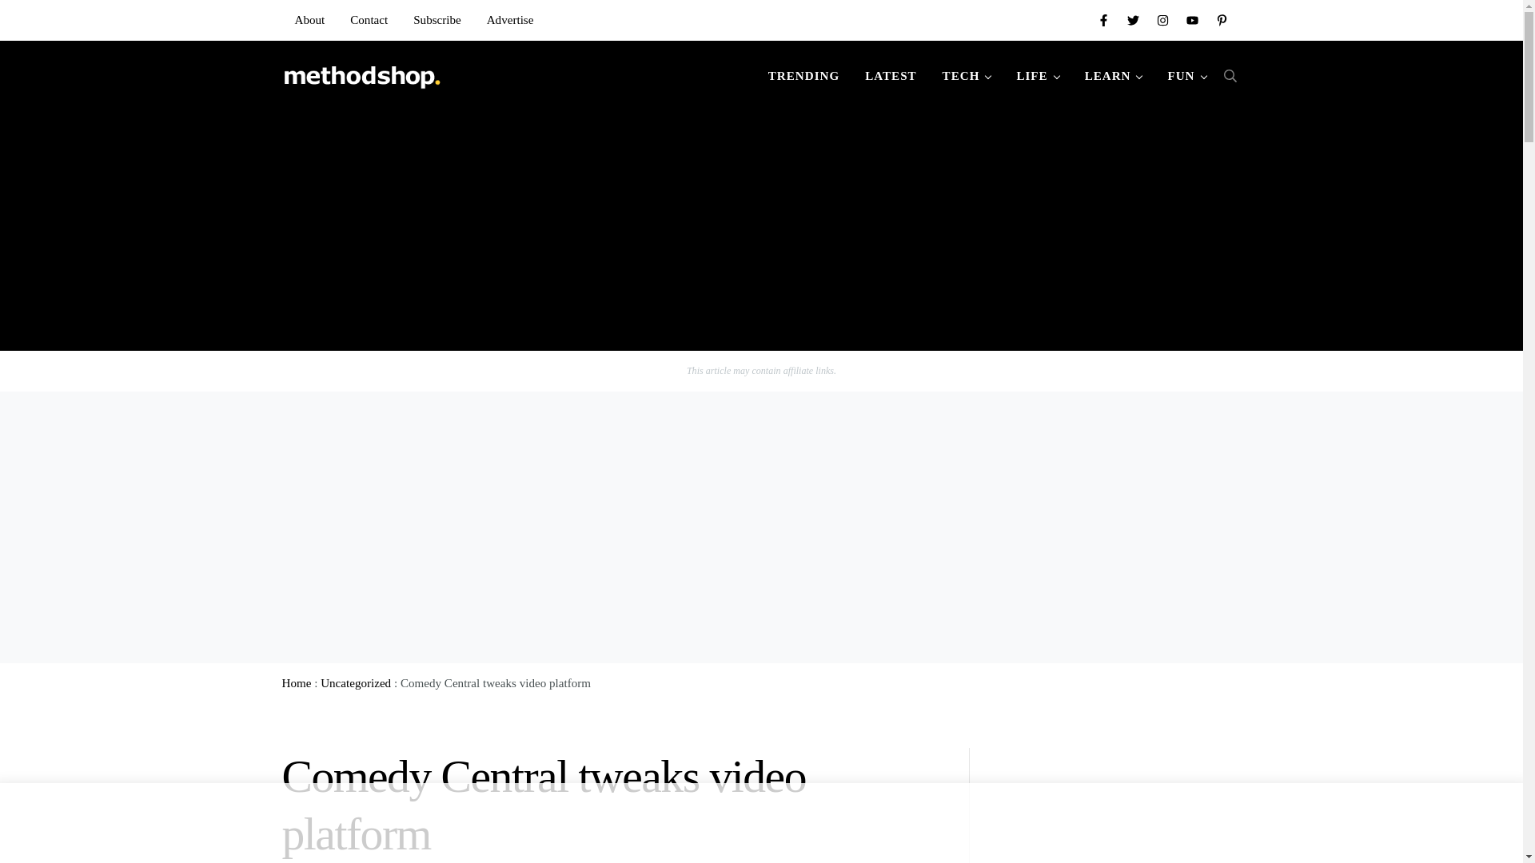 The height and width of the screenshot is (863, 1535). What do you see at coordinates (890, 75) in the screenshot?
I see `LATEST` at bounding box center [890, 75].